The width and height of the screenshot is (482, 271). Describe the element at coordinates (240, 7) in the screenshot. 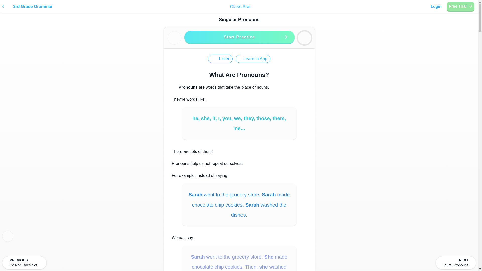

I see `Class Ace` at that location.